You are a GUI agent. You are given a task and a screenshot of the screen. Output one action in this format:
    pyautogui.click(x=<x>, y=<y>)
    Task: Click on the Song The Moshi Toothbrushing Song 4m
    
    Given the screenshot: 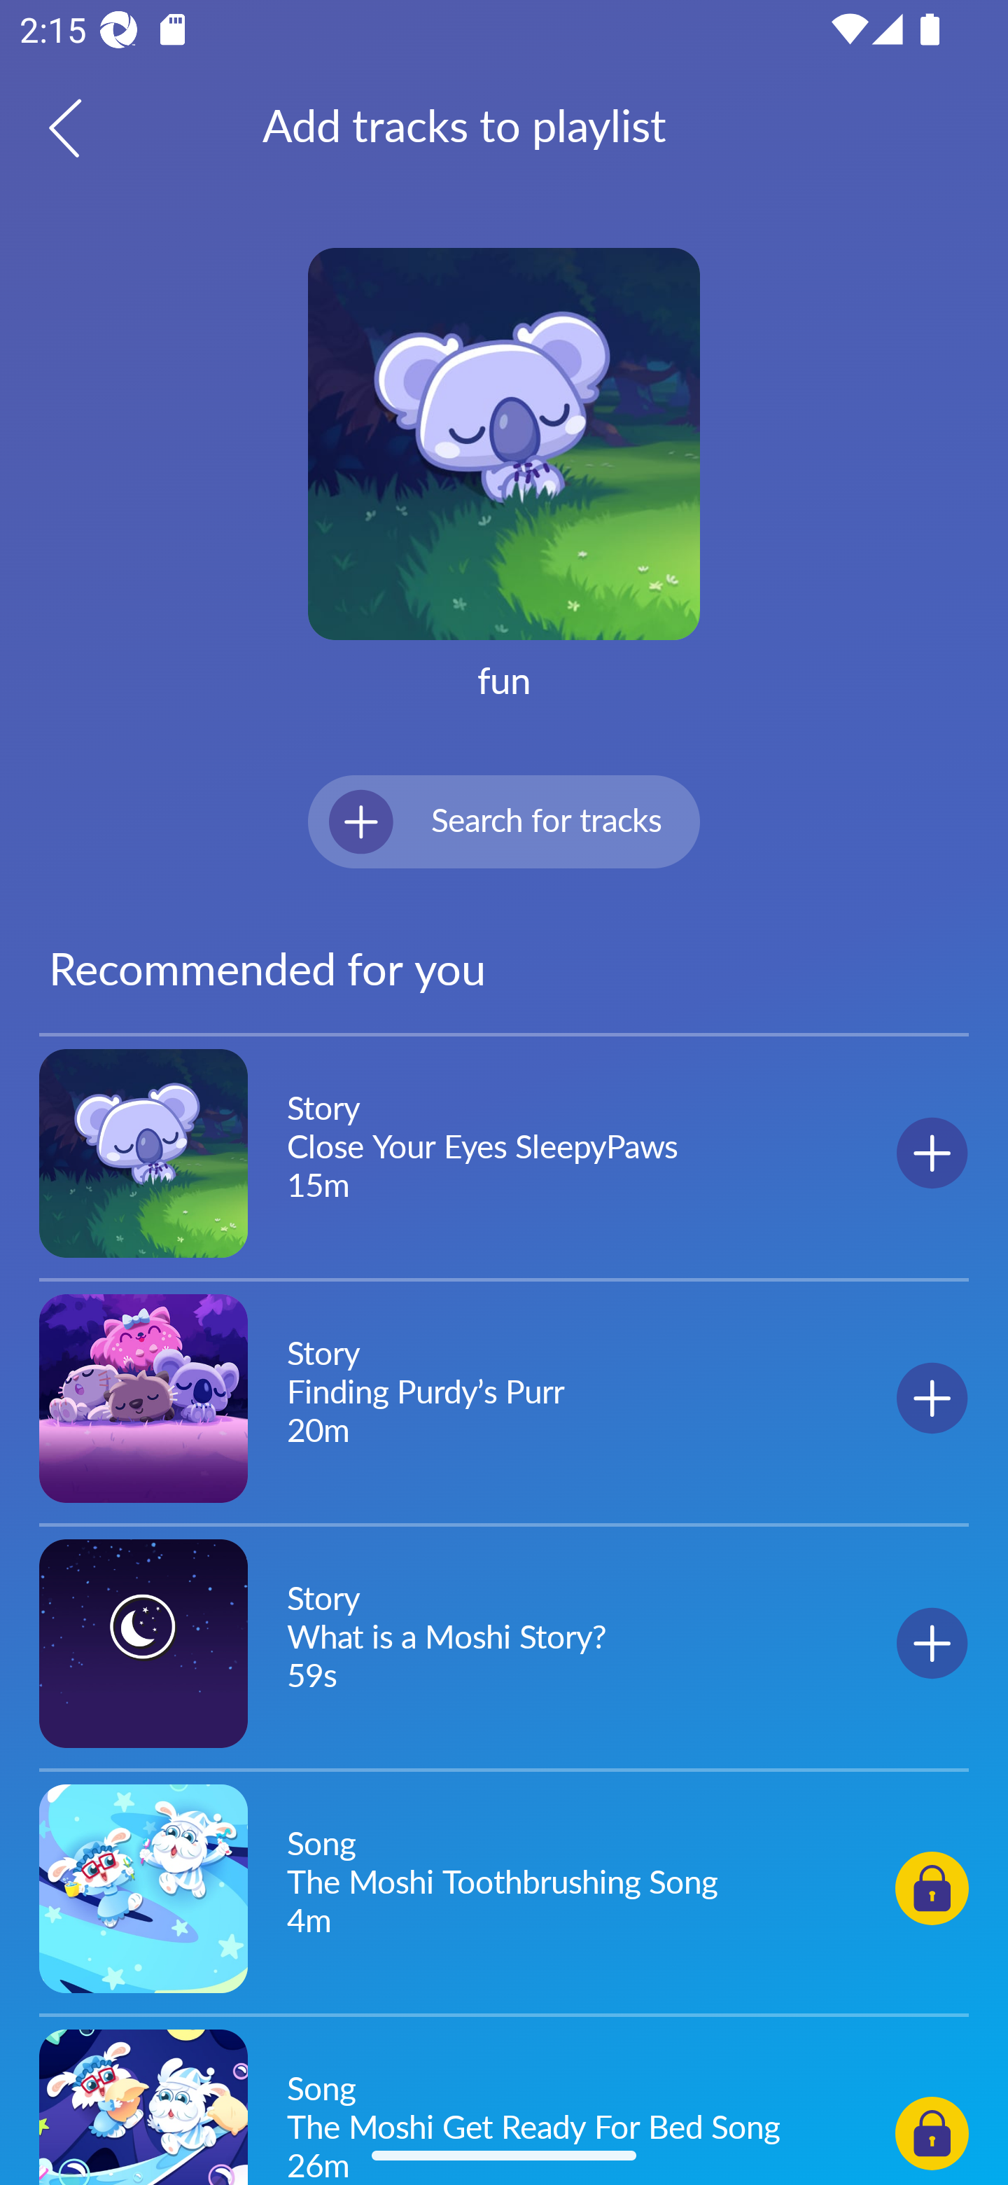 What is the action you would take?
    pyautogui.click(x=504, y=1887)
    